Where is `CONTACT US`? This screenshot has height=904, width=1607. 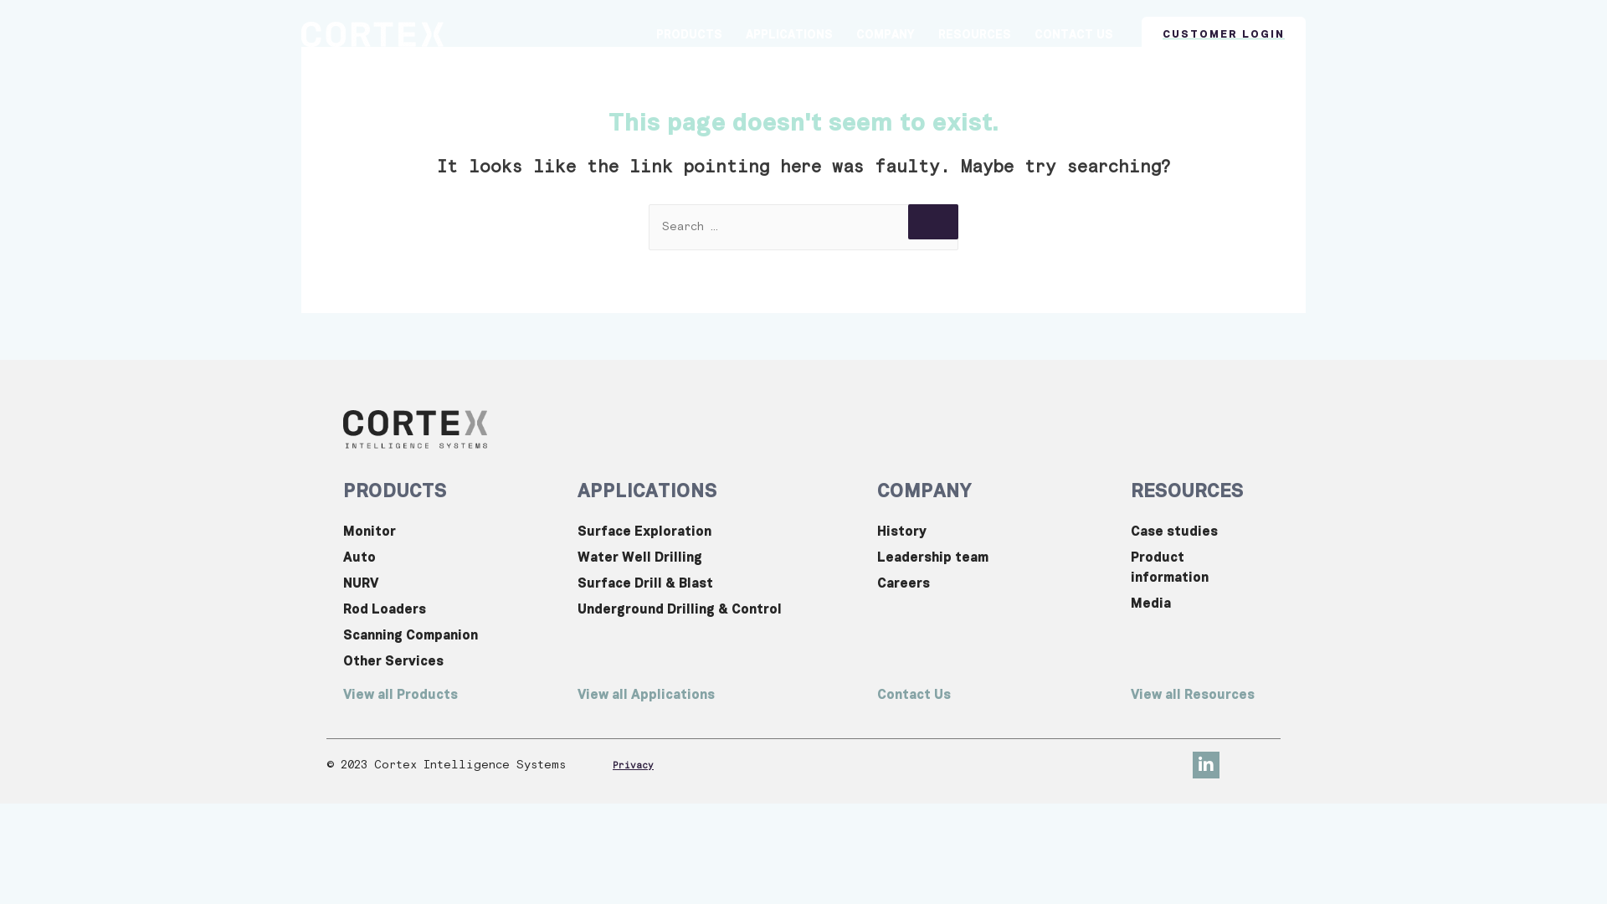
CONTACT US is located at coordinates (1074, 35).